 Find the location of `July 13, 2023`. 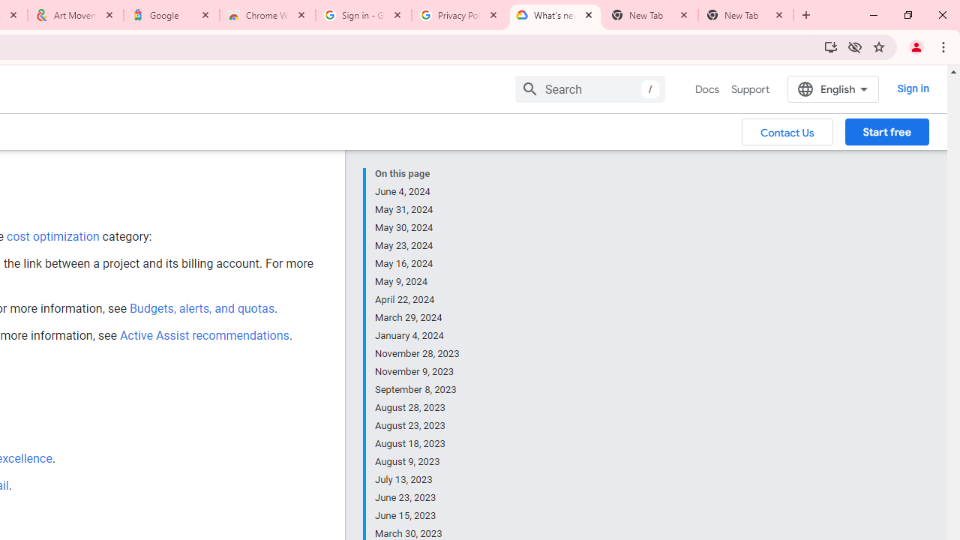

July 13, 2023 is located at coordinates (418, 480).